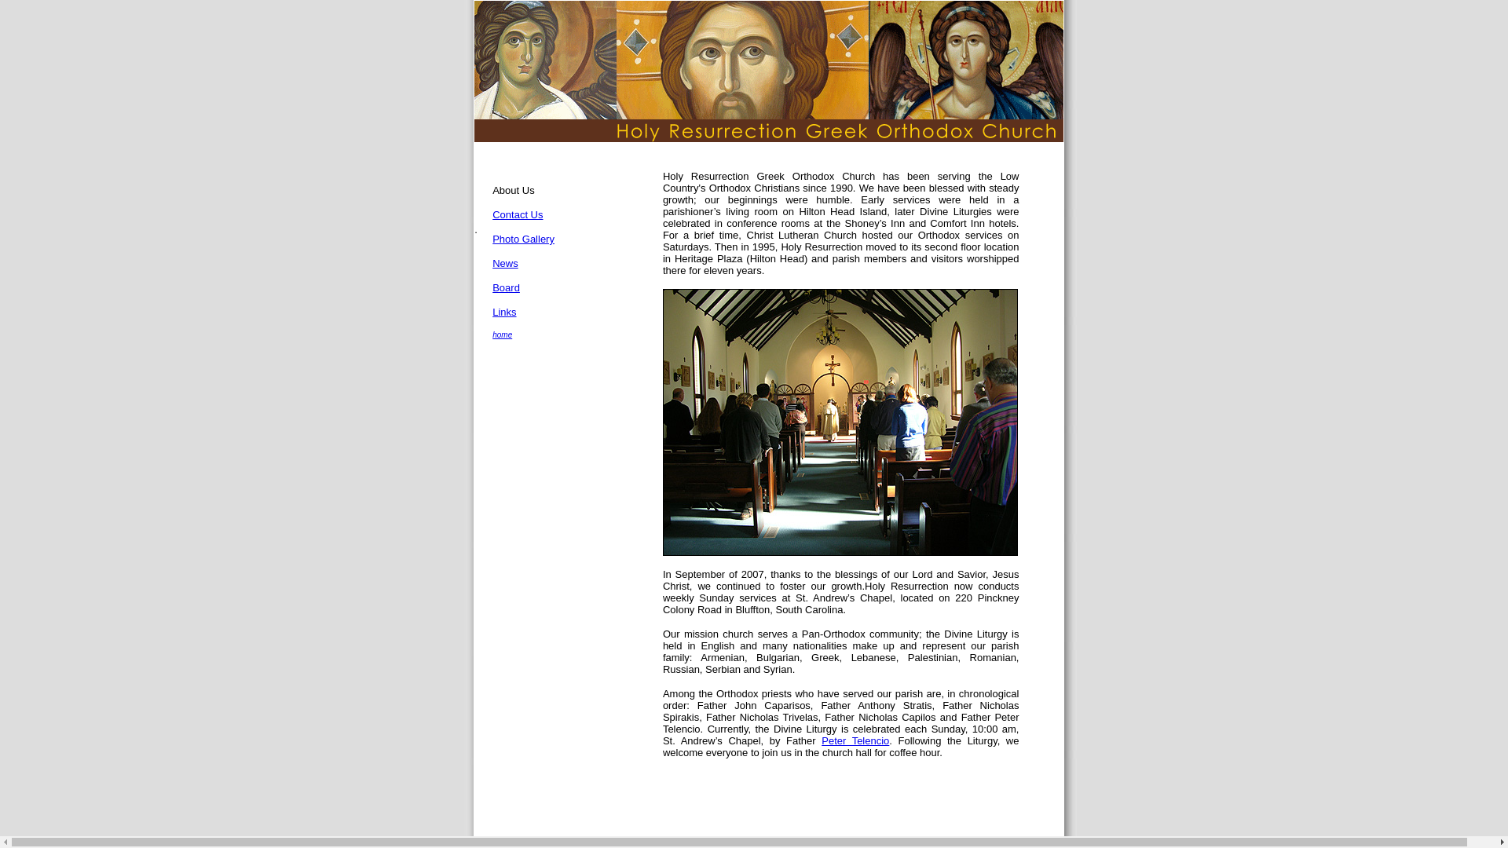 The height and width of the screenshot is (848, 1508). What do you see at coordinates (504, 312) in the screenshot?
I see `Links` at bounding box center [504, 312].